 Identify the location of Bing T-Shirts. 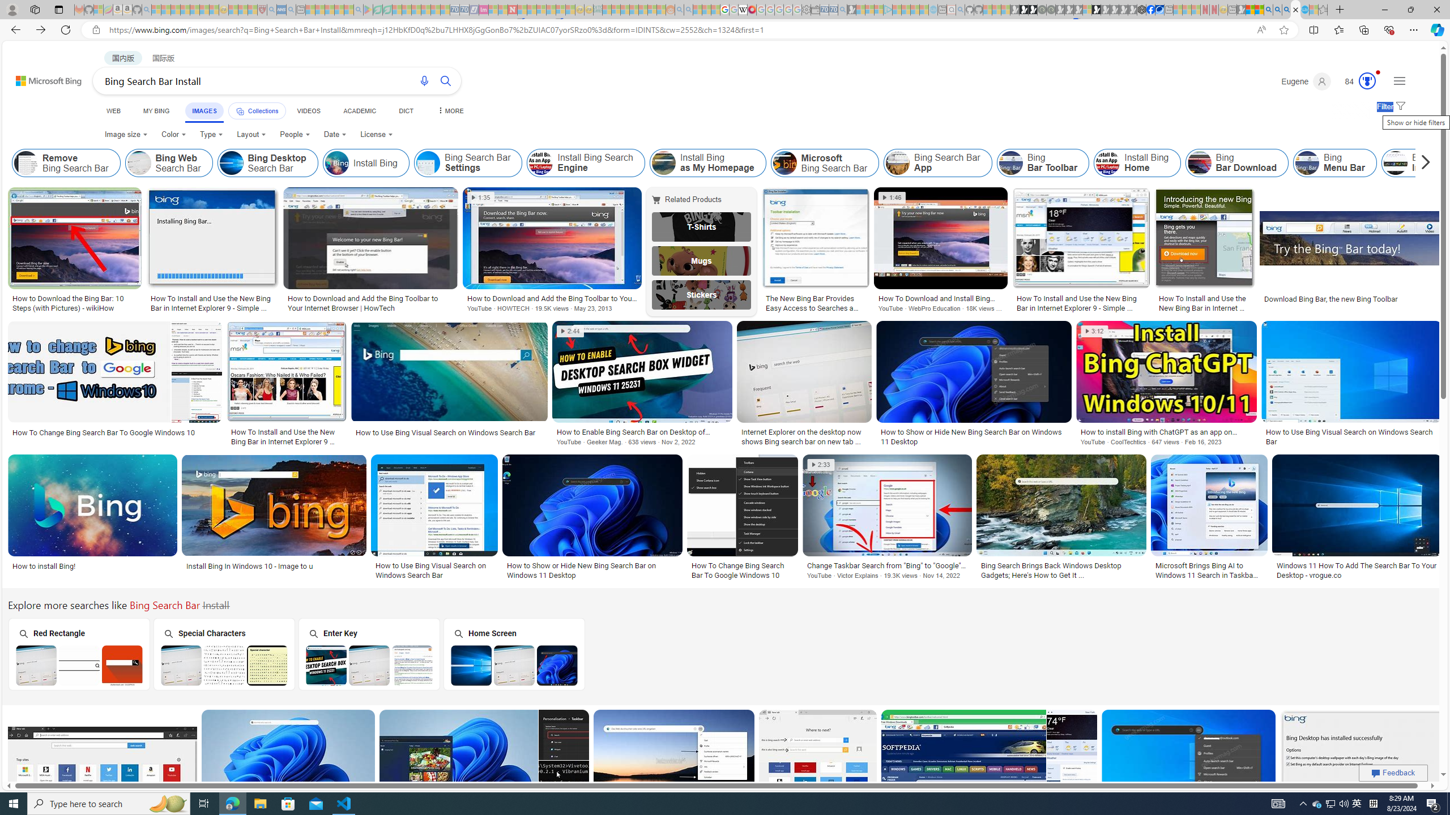
(702, 226).